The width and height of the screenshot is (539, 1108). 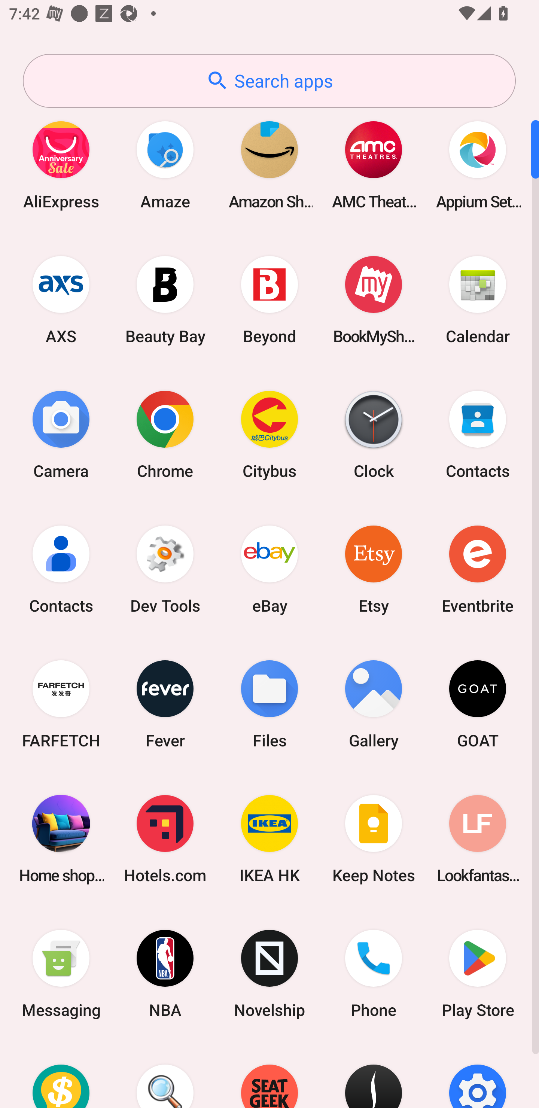 I want to click on BookMyShow, so click(x=374, y=299).